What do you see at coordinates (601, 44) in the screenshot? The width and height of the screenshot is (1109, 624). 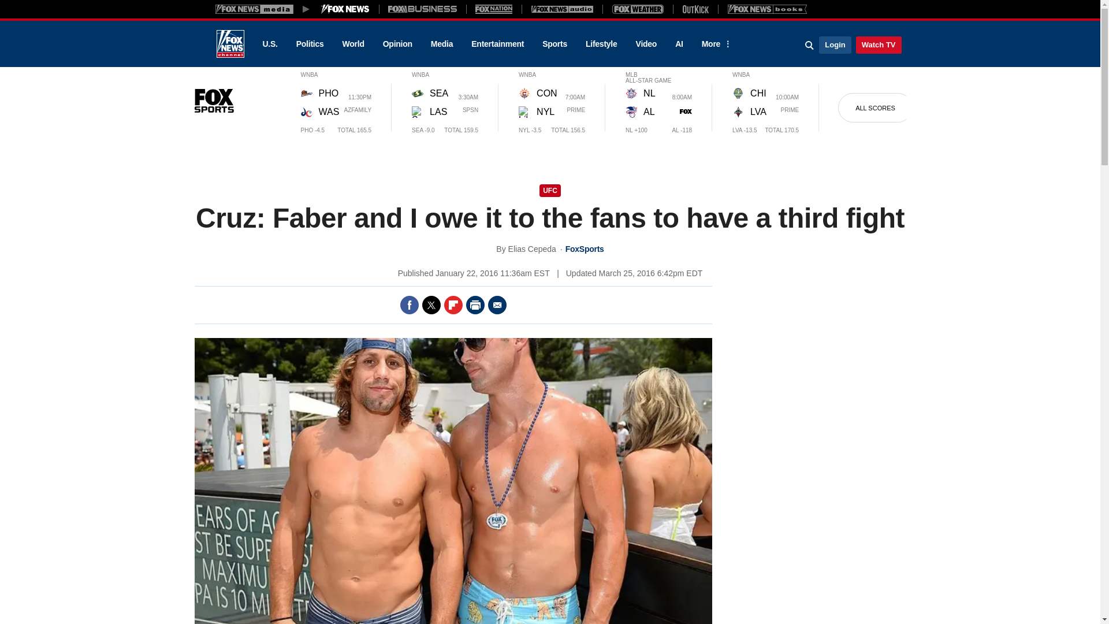 I see `Lifestyle` at bounding box center [601, 44].